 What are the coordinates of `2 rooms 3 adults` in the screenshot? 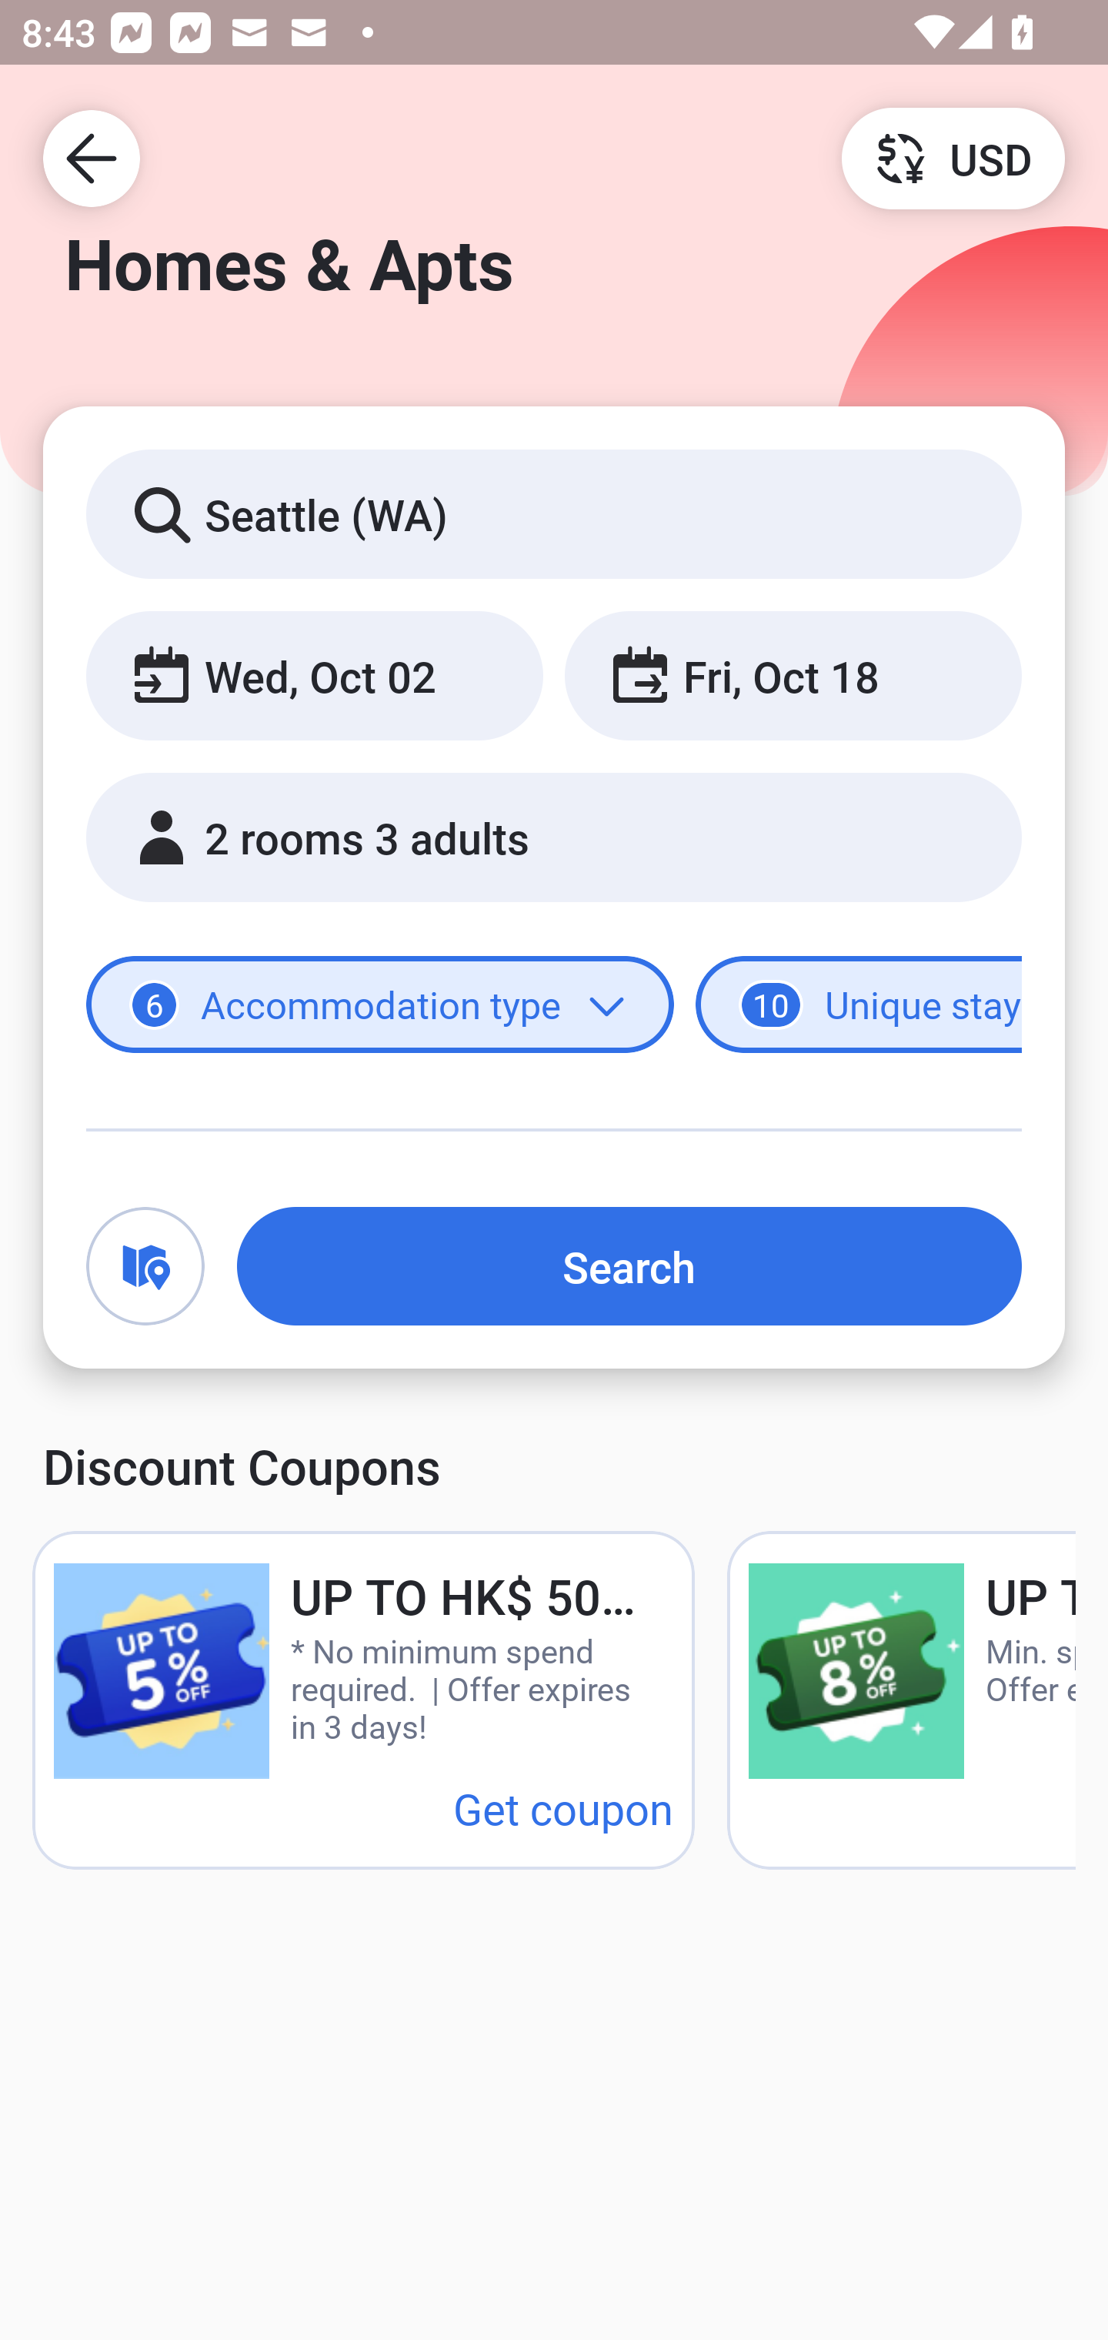 It's located at (554, 837).